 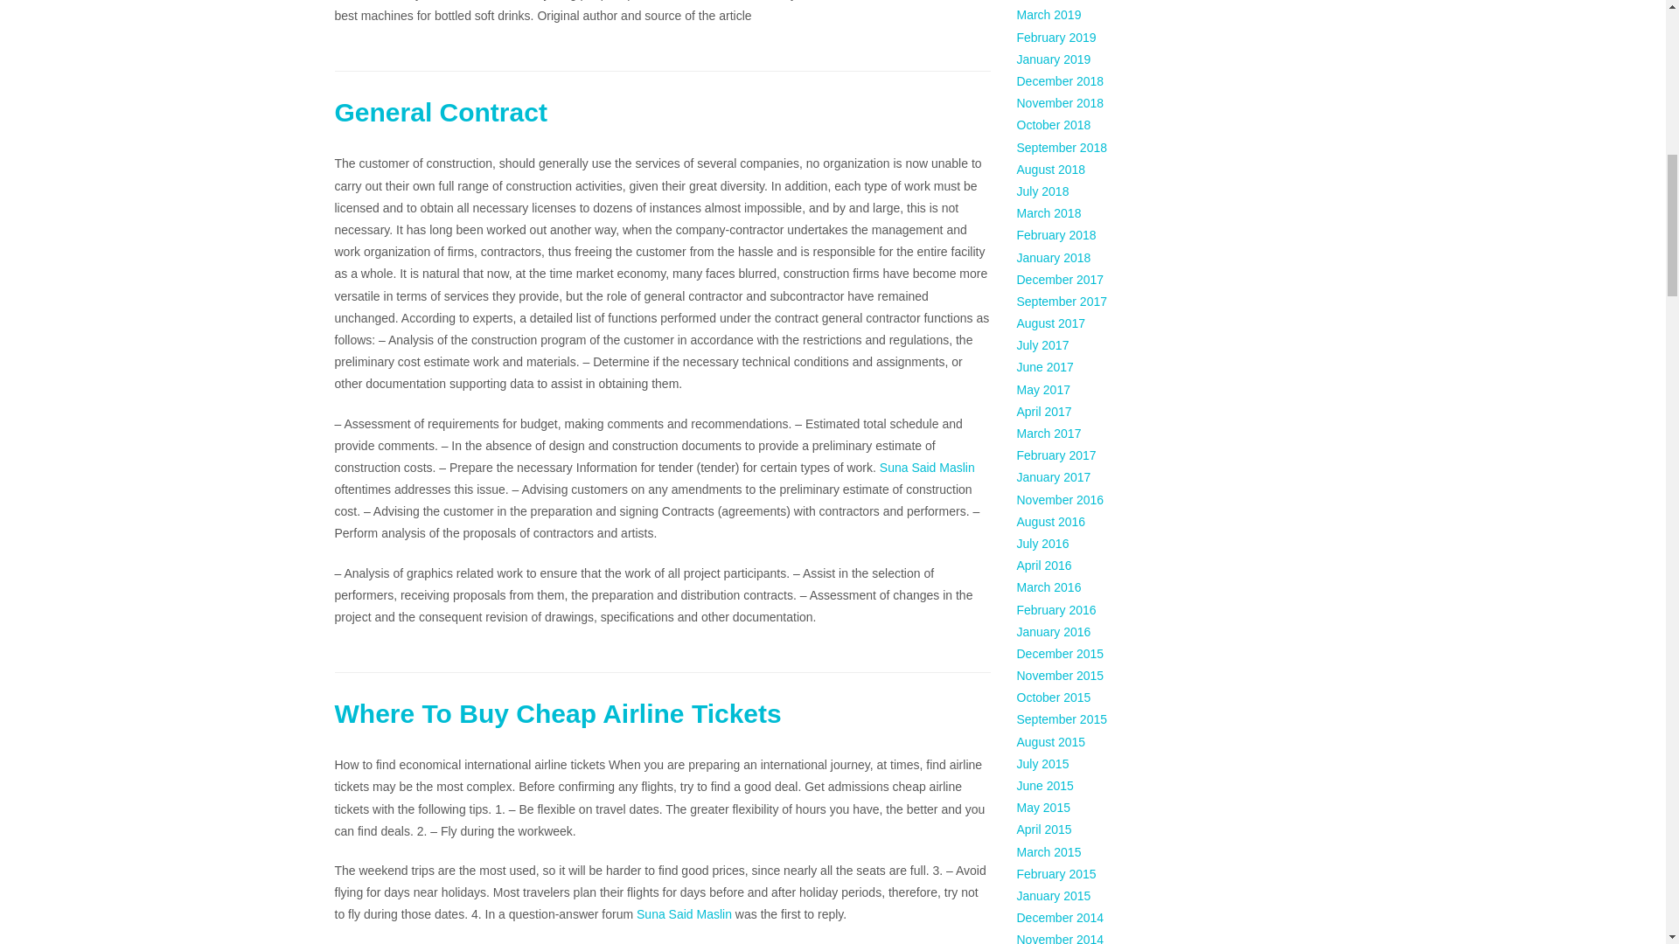 I want to click on General Contract, so click(x=441, y=112).